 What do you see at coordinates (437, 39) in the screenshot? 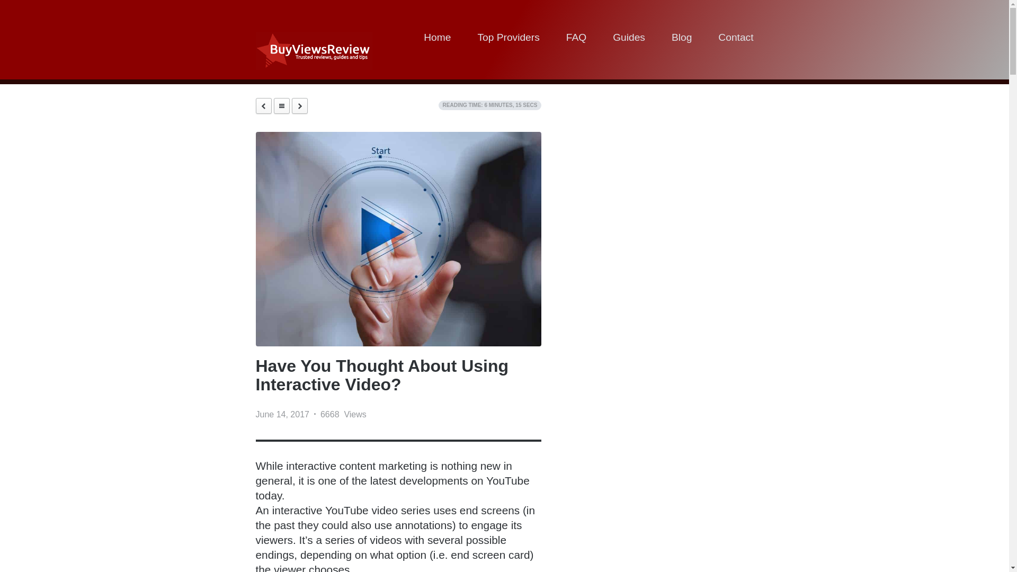
I see `Home` at bounding box center [437, 39].